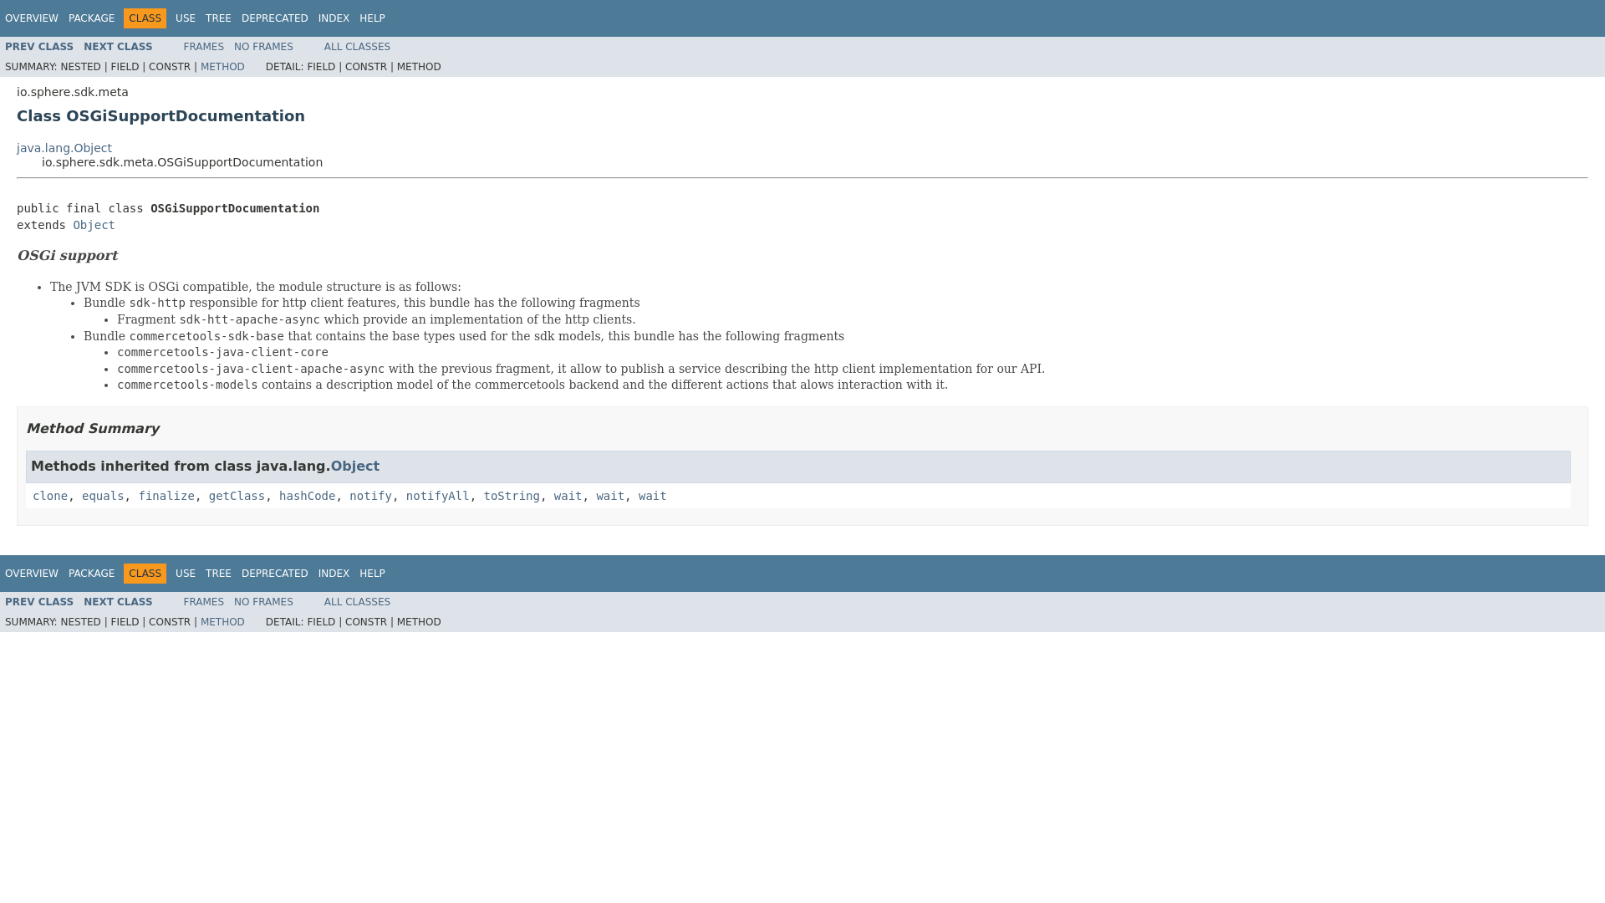 This screenshot has width=1605, height=903. Describe the element at coordinates (49, 495) in the screenshot. I see `class or interface in java.lang` at that location.